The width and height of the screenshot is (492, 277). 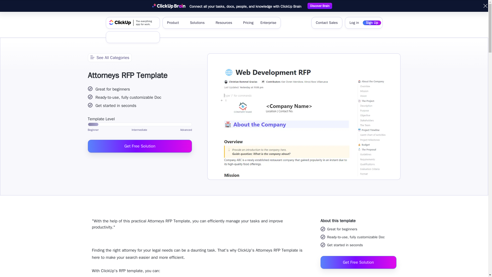 I want to click on Log in, so click(x=354, y=23).